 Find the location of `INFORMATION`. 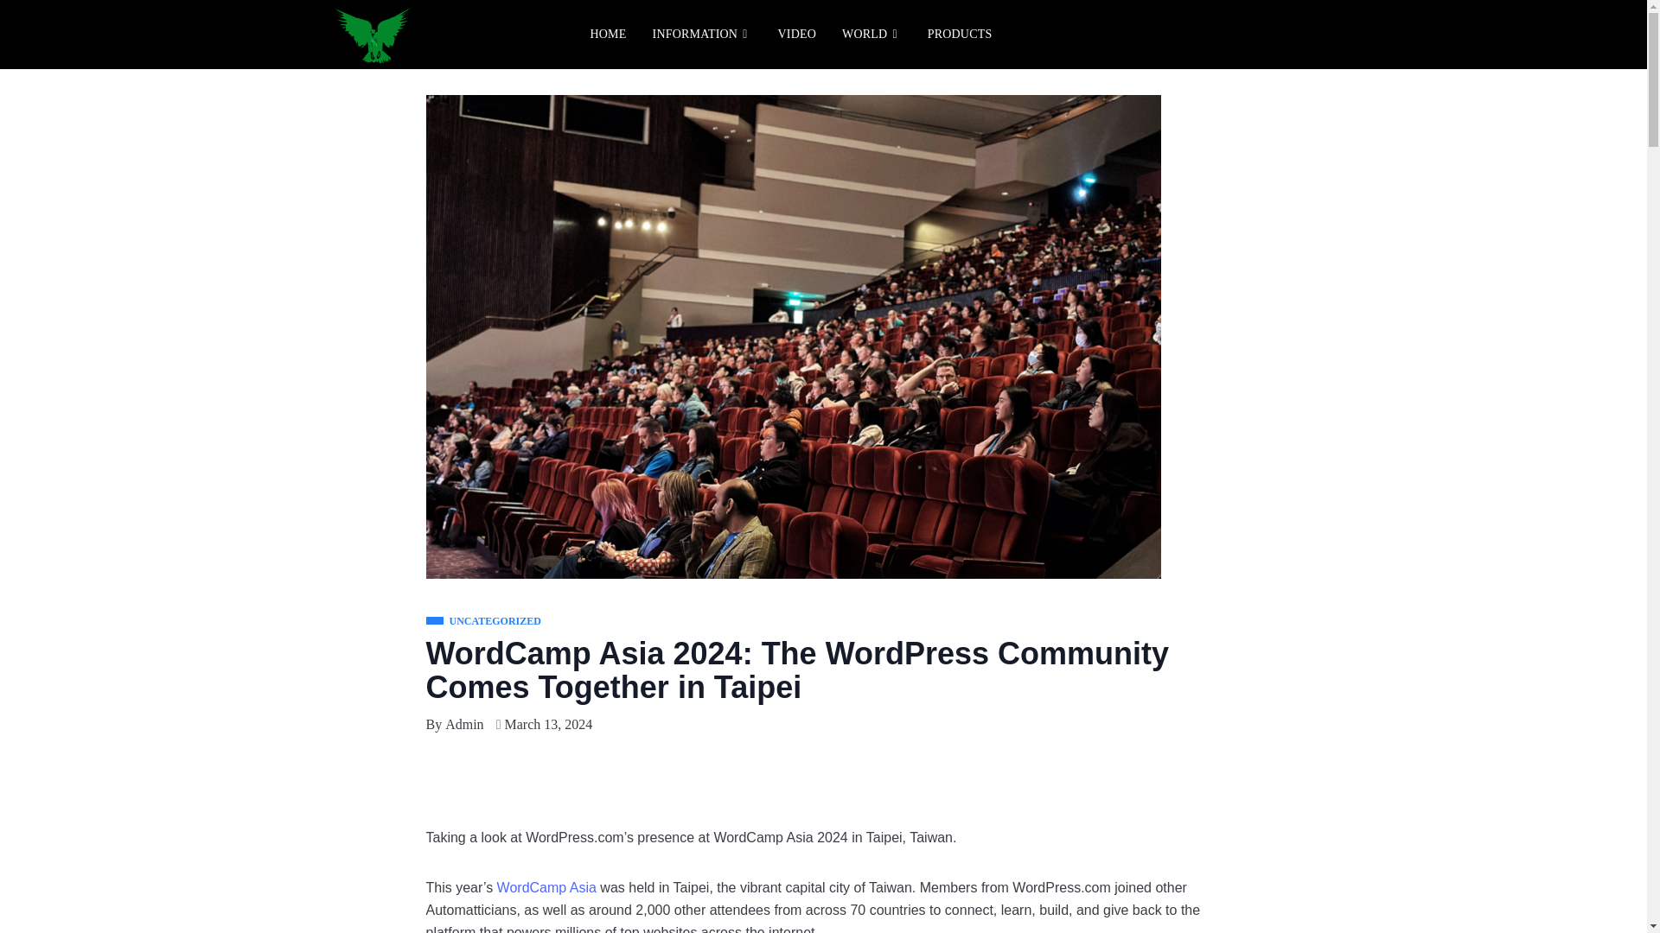

INFORMATION is located at coordinates (702, 35).